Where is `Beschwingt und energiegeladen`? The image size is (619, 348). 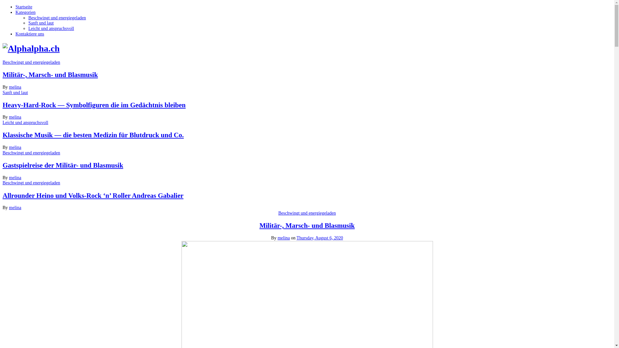 Beschwingt und energiegeladen is located at coordinates (307, 213).